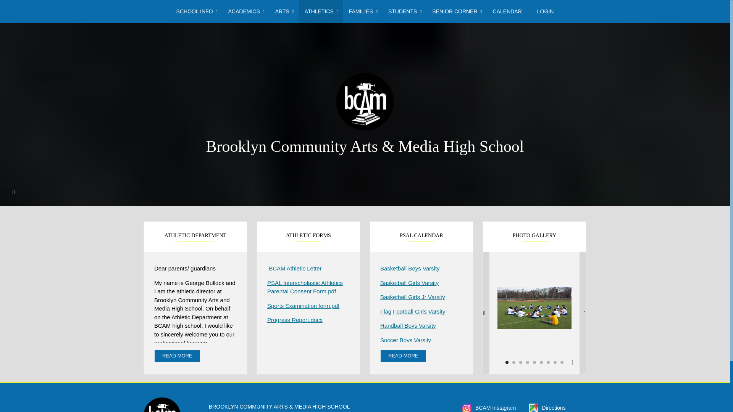  I want to click on ARTS, so click(282, 11).